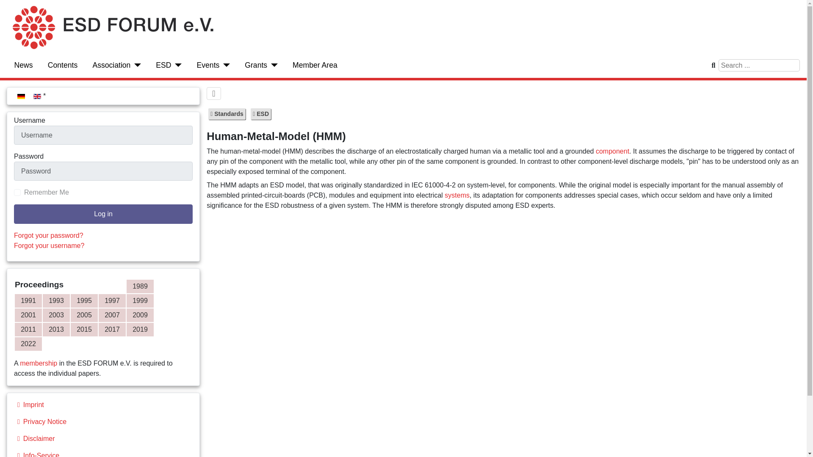  What do you see at coordinates (111, 65) in the screenshot?
I see `ESD FORUM e.V.` at bounding box center [111, 65].